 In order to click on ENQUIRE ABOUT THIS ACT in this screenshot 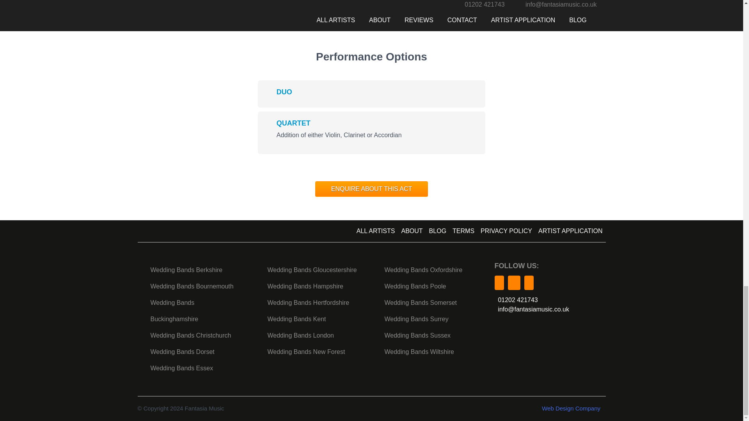, I will do `click(371, 189)`.